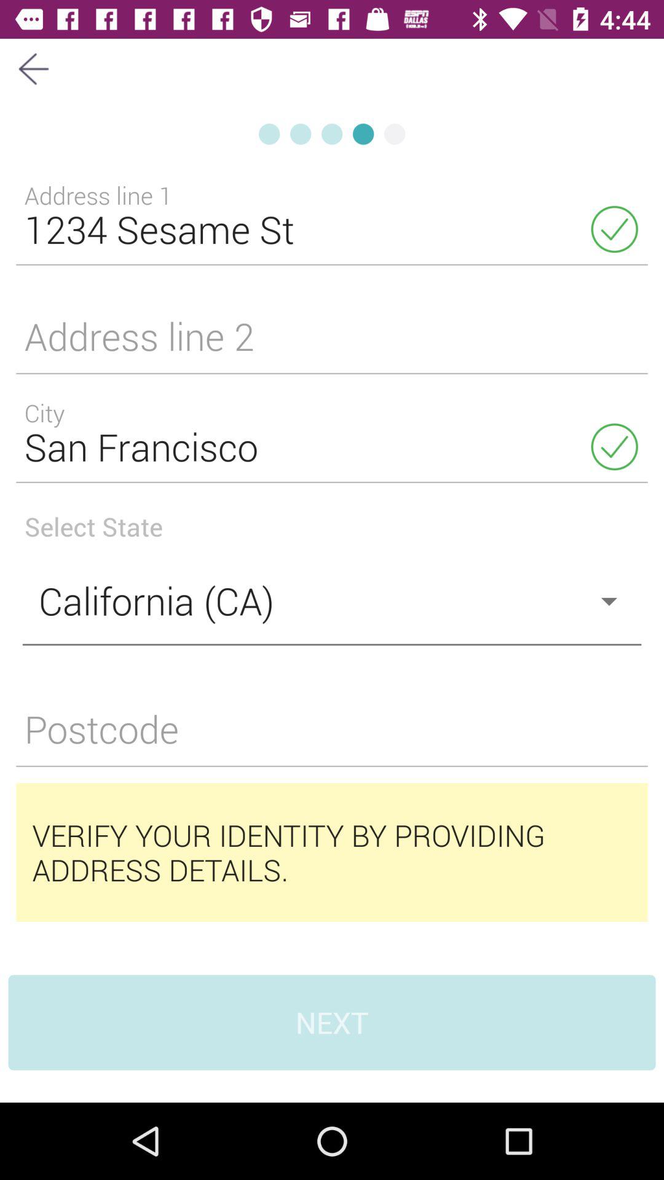  I want to click on allows to enter second address, so click(332, 344).